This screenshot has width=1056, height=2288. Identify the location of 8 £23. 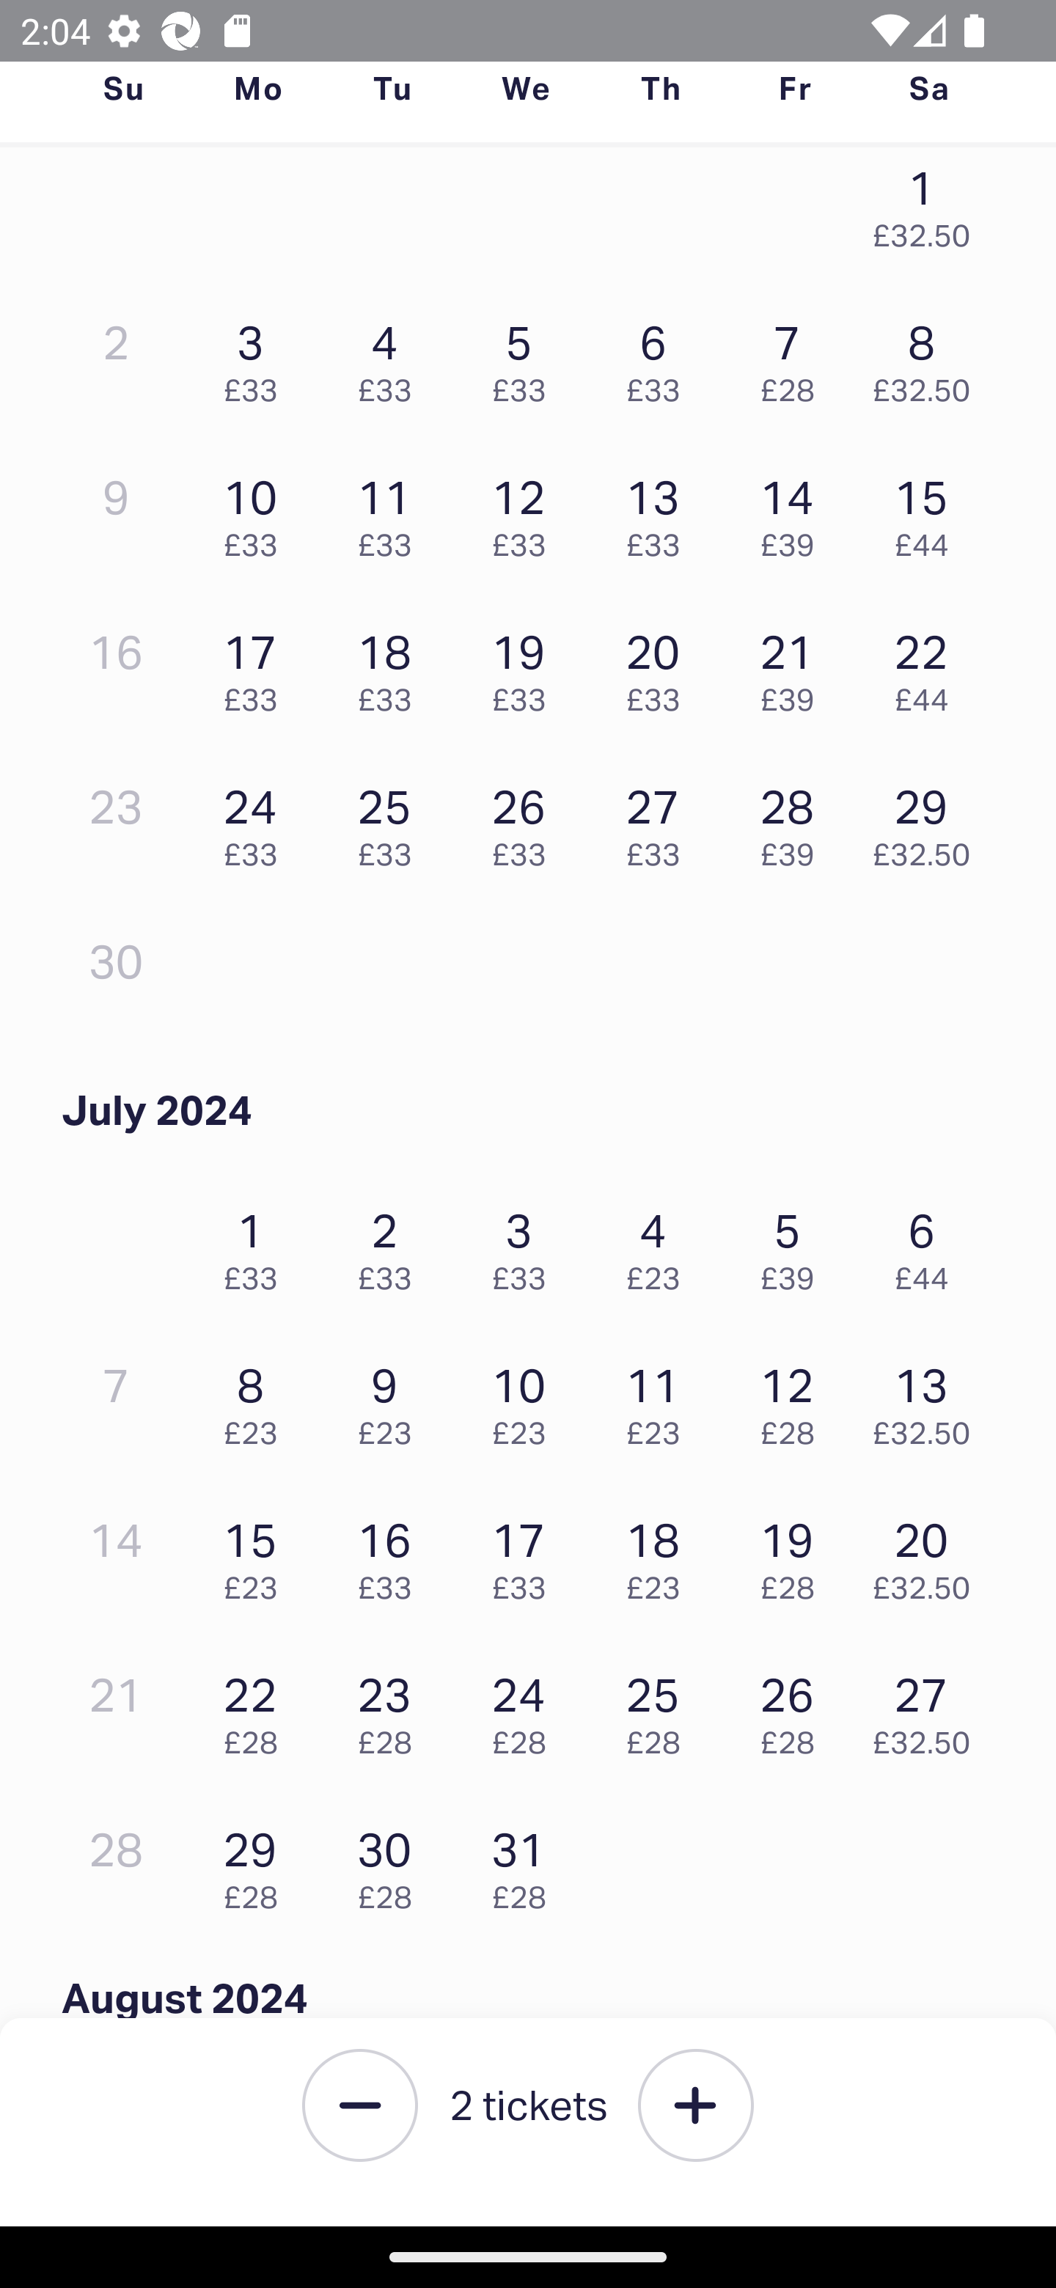
(257, 1399).